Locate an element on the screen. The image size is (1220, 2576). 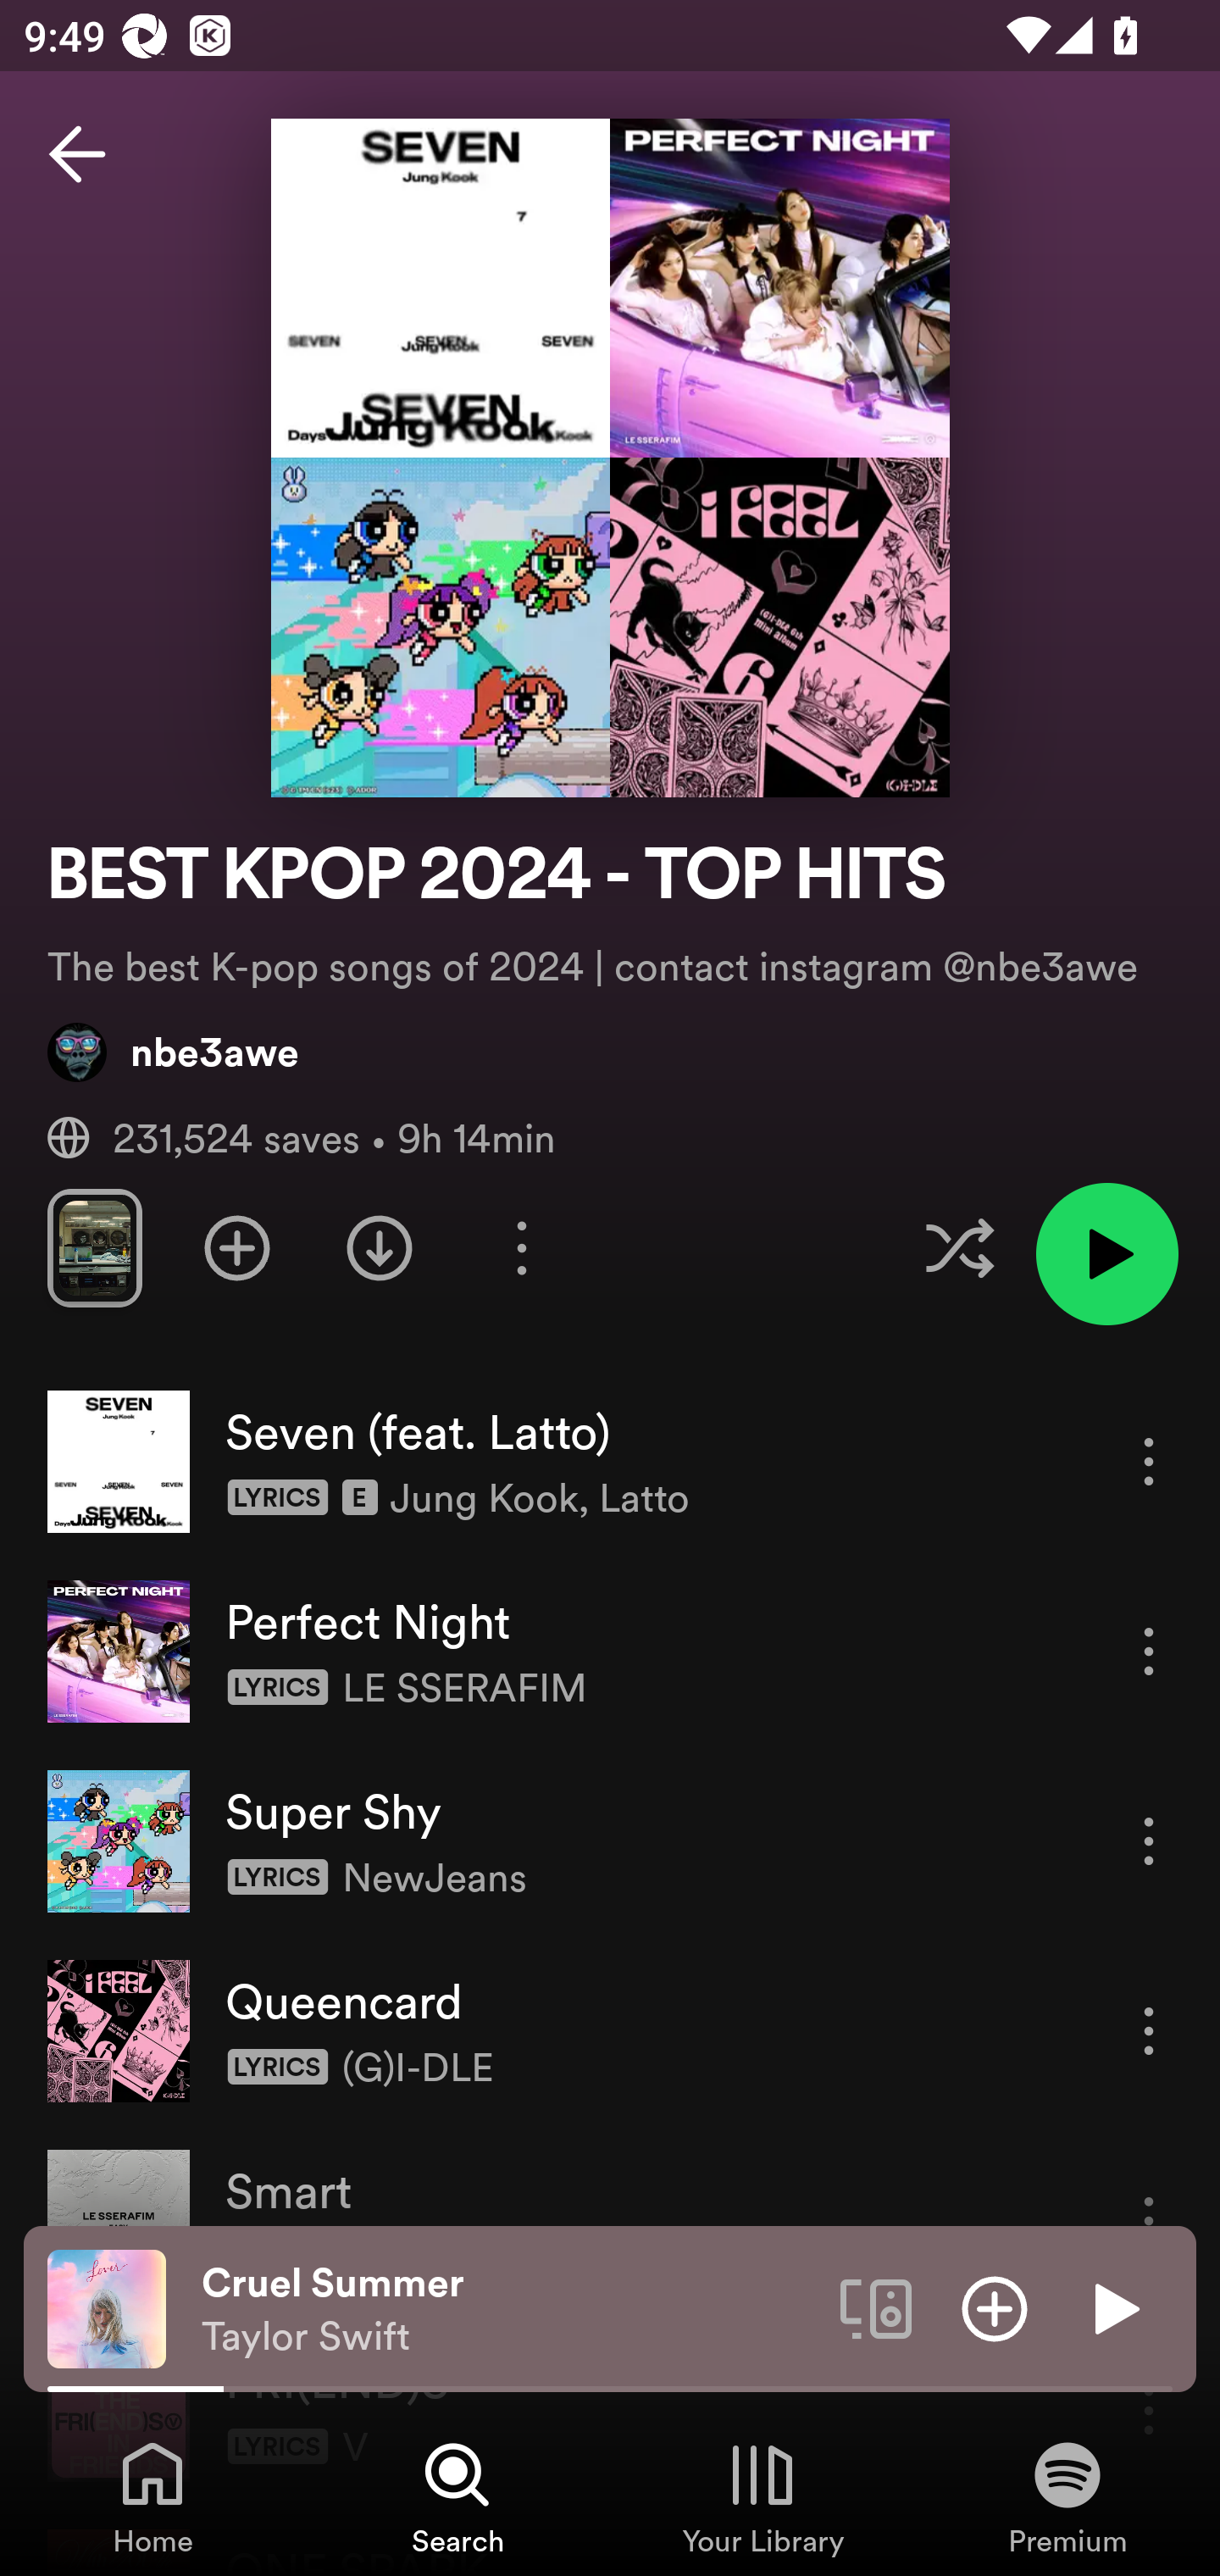
Connect to a device. Opens the devices menu is located at coordinates (876, 2307).